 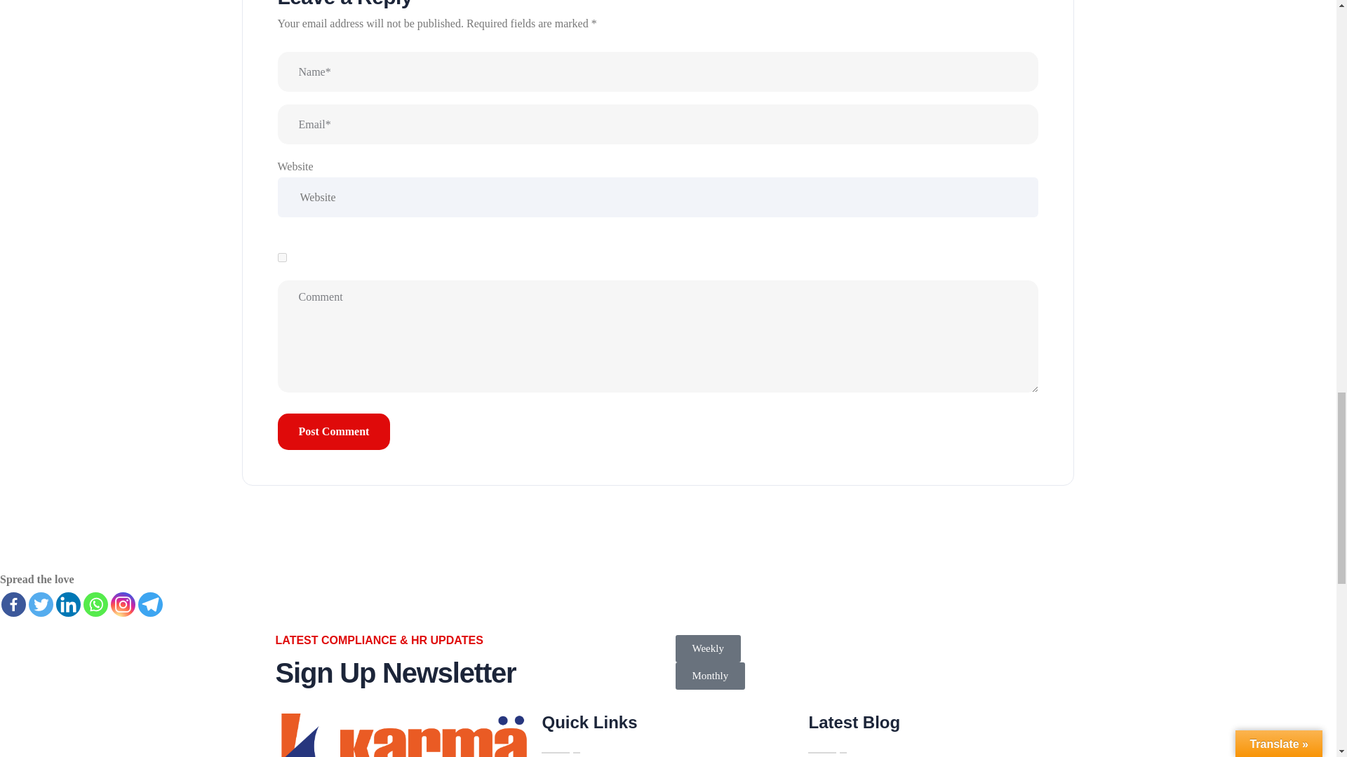 I want to click on Whatsapp, so click(x=95, y=604).